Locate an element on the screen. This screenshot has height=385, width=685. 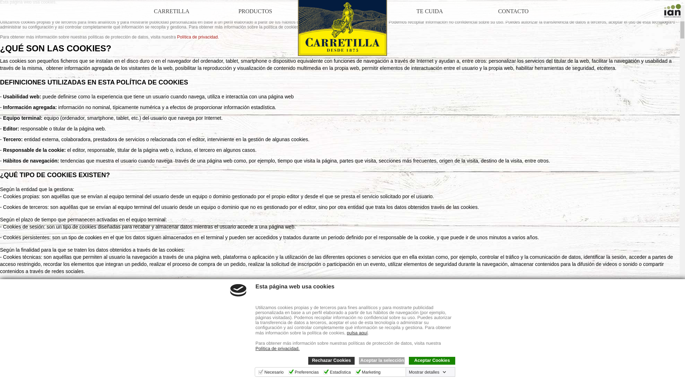
Cambiar tu consentimiento is located at coordinates (34, 371).